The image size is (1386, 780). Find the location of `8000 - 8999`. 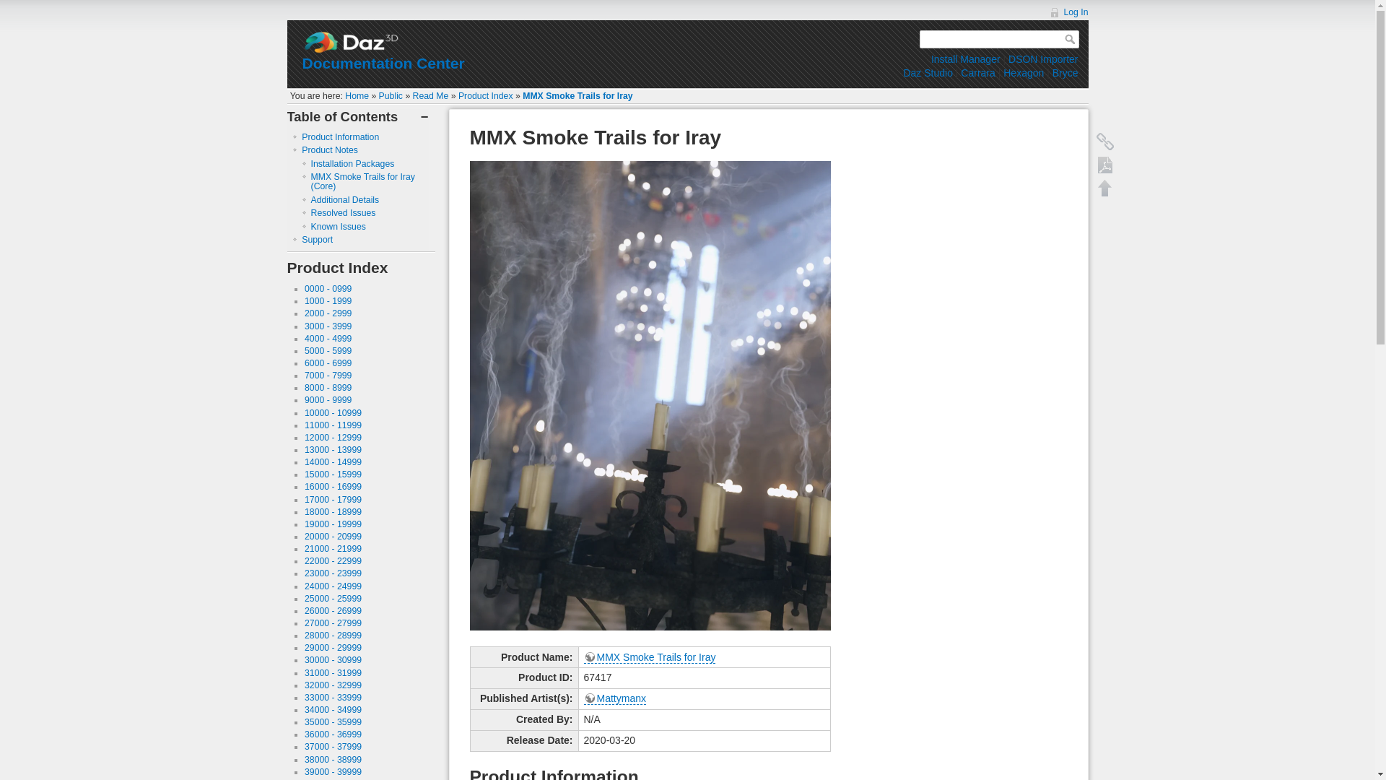

8000 - 8999 is located at coordinates (328, 388).